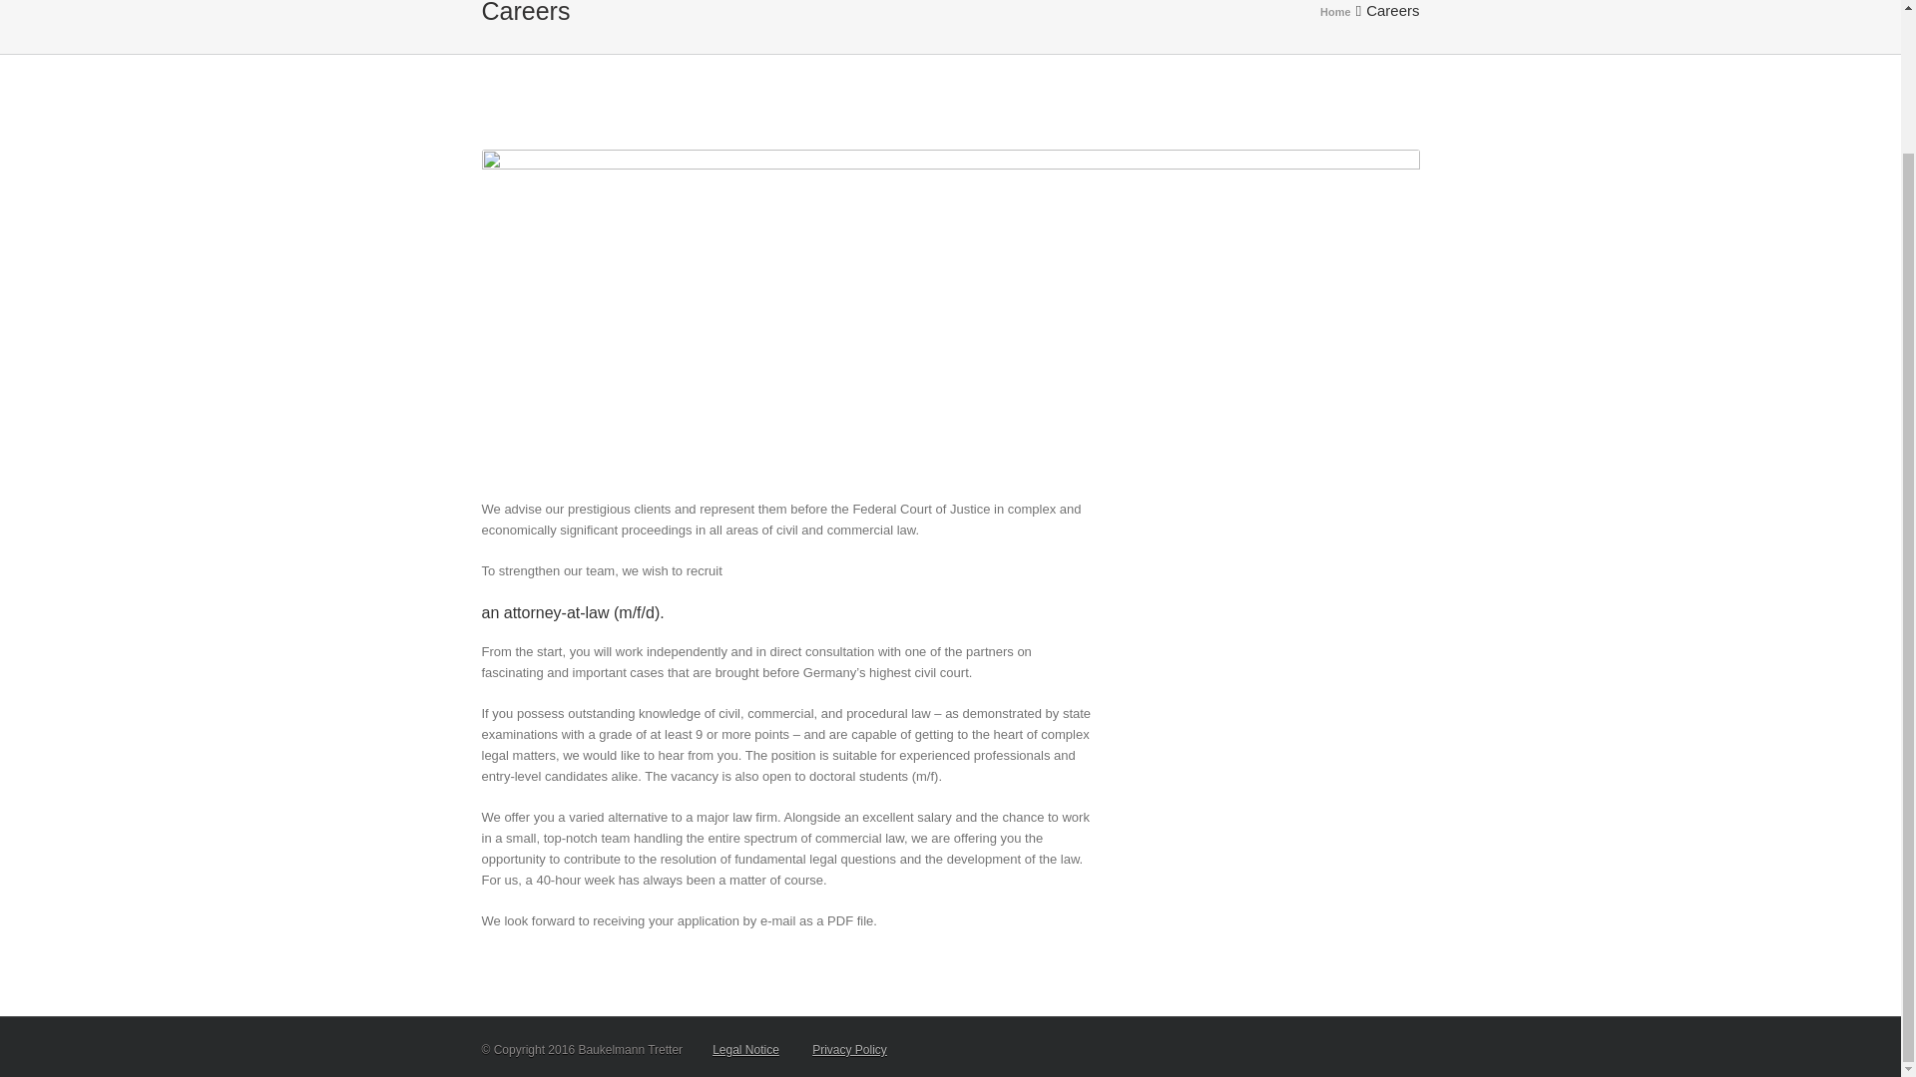 This screenshot has width=1916, height=1077. I want to click on Legal Notice, so click(746, 1049).